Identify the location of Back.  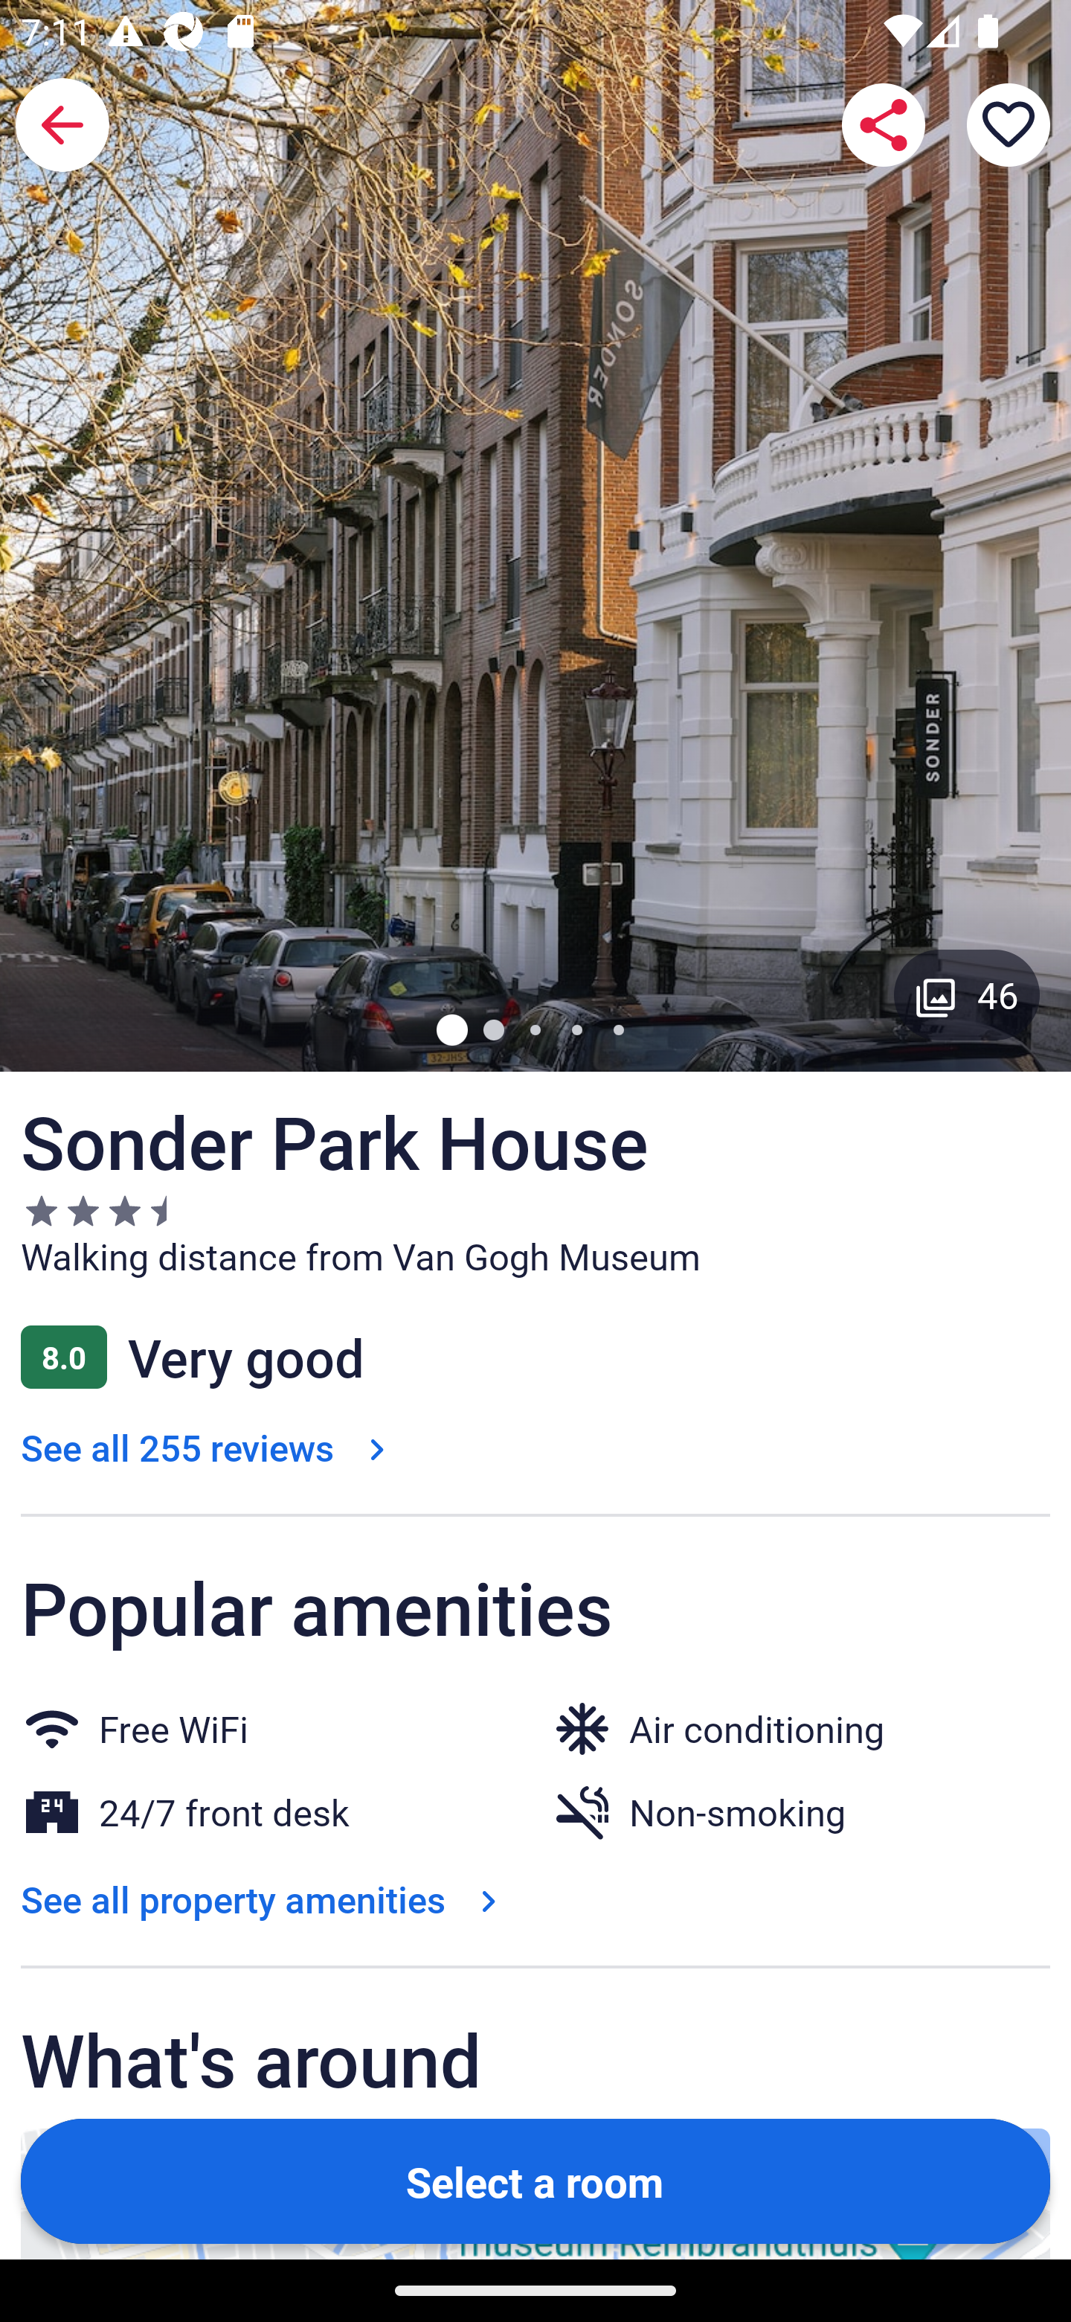
(62, 125).